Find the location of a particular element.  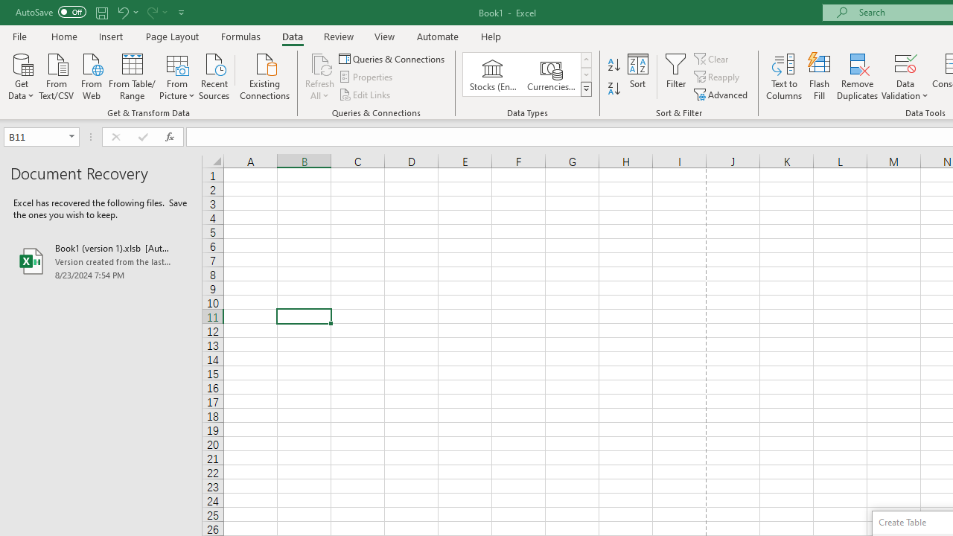

Recent Sources is located at coordinates (214, 75).